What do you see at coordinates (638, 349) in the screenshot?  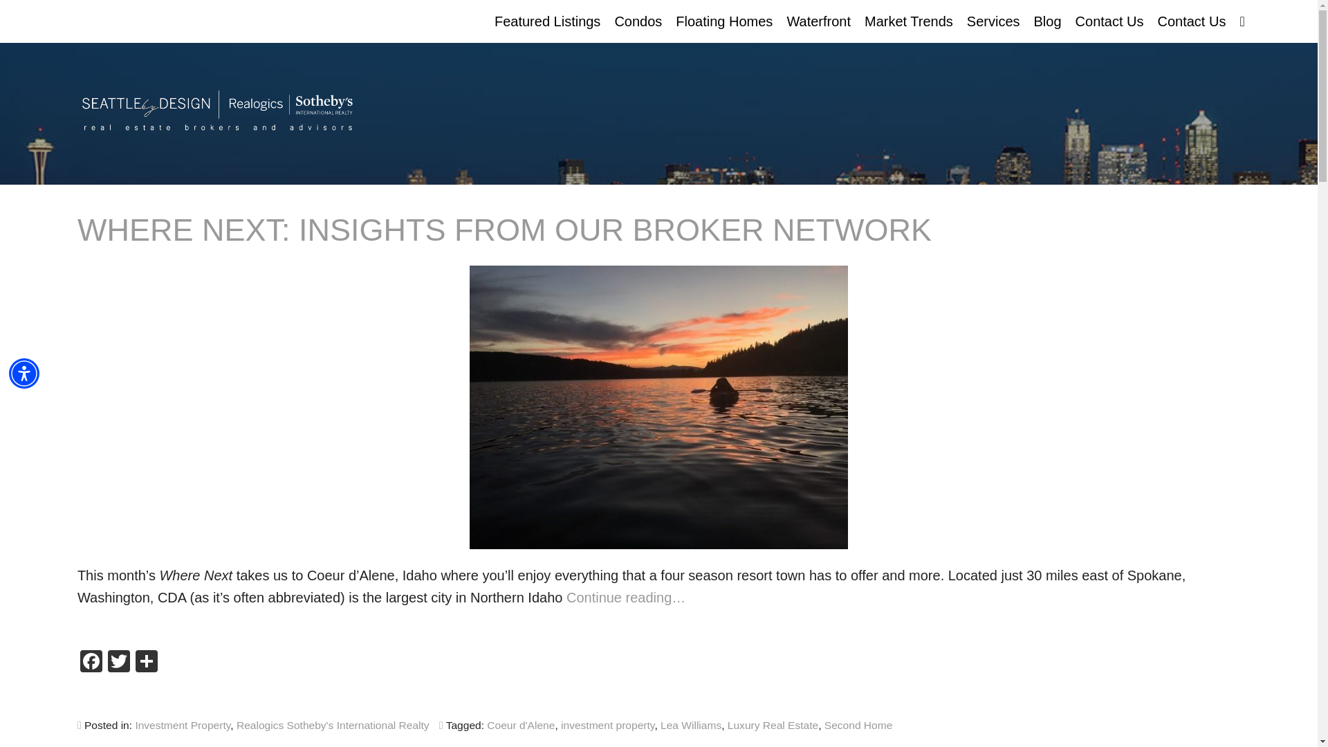 I see `Kirkland Condominiums` at bounding box center [638, 349].